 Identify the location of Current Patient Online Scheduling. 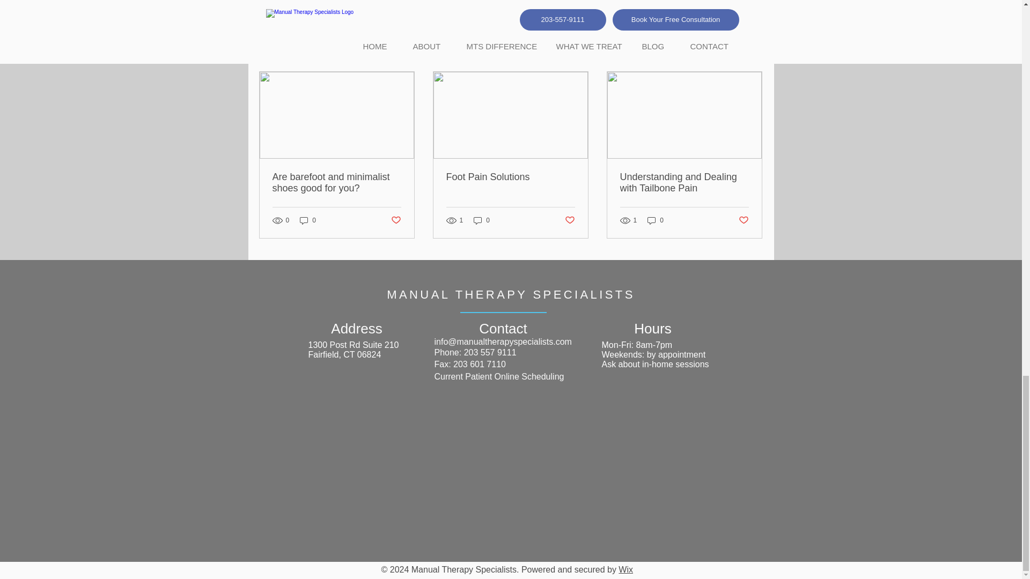
(499, 376).